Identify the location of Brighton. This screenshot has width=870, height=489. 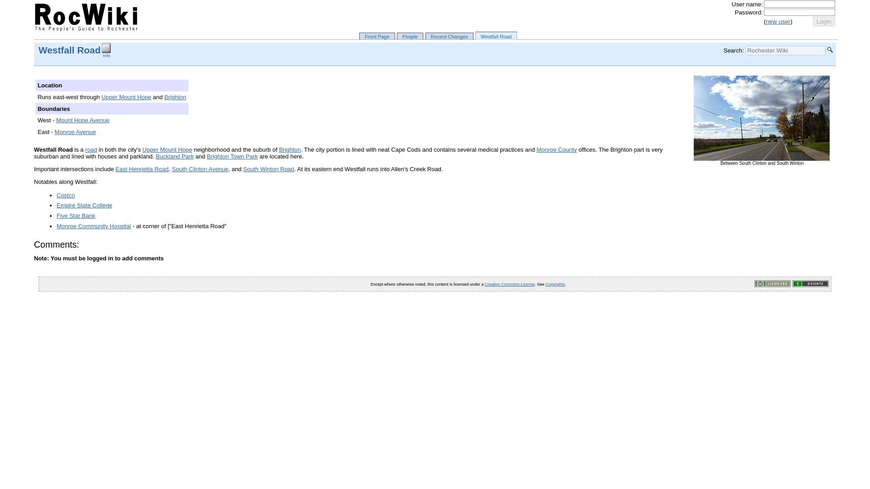
(290, 149).